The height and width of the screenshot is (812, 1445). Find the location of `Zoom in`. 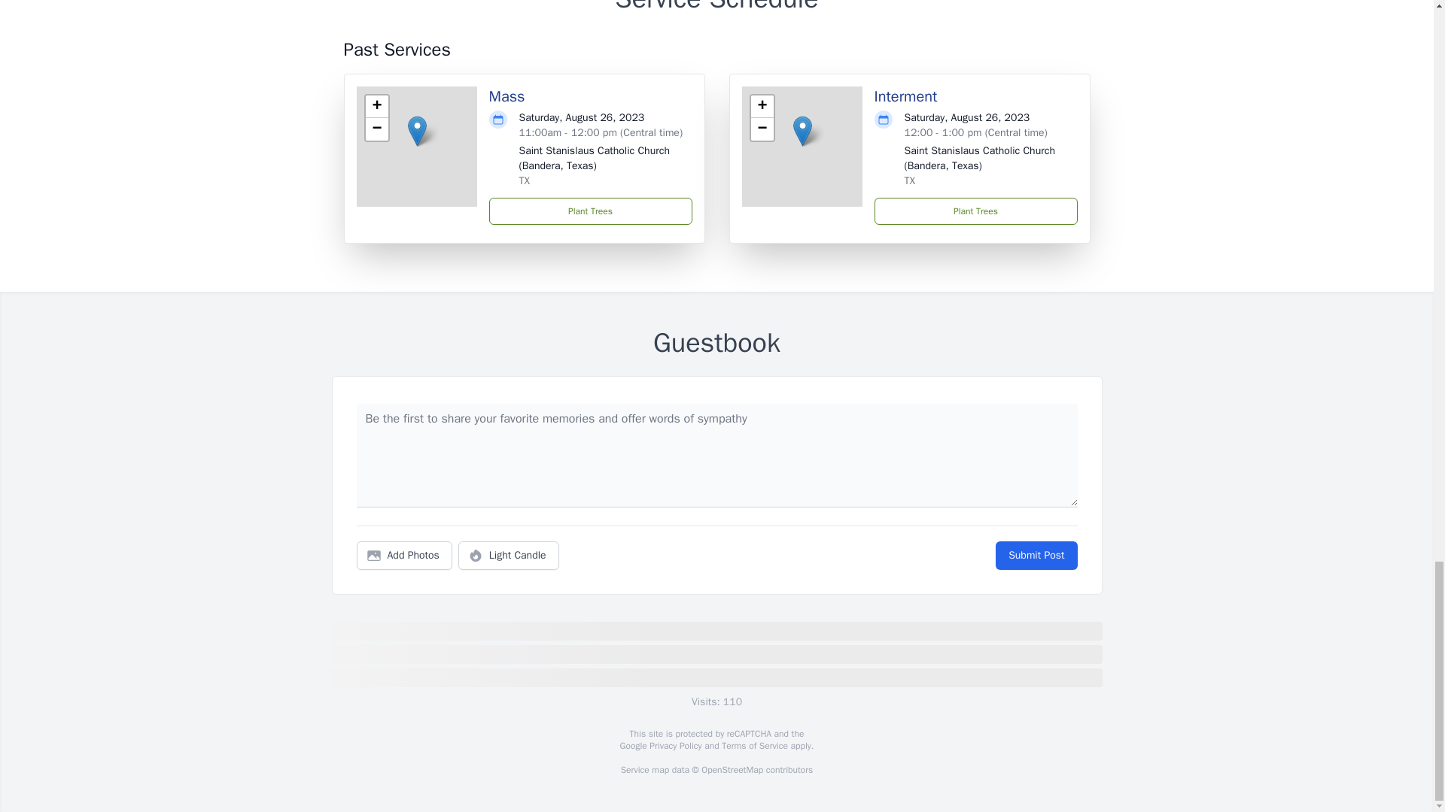

Zoom in is located at coordinates (376, 107).